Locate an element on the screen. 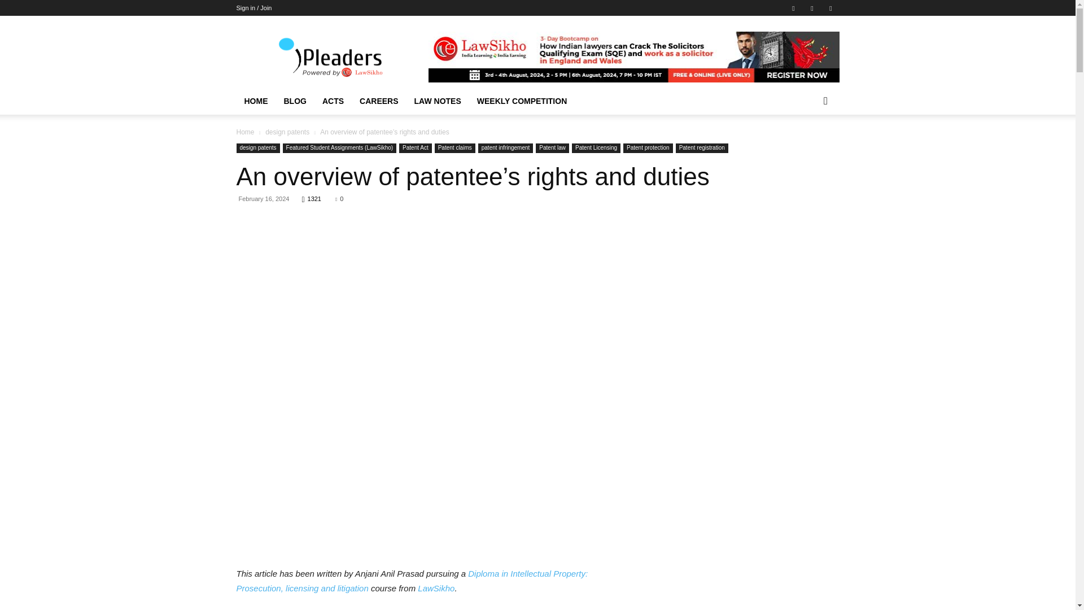 The width and height of the screenshot is (1084, 610). Facebook is located at coordinates (793, 8).